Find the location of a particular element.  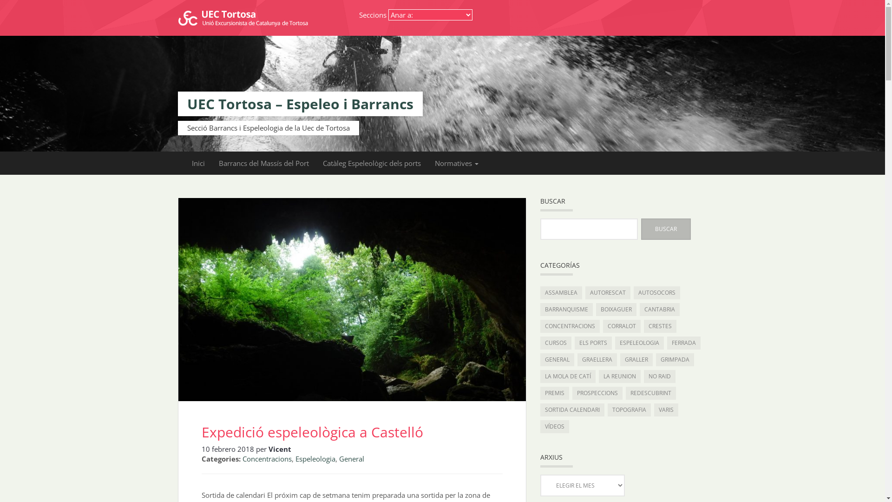

General is located at coordinates (352, 459).